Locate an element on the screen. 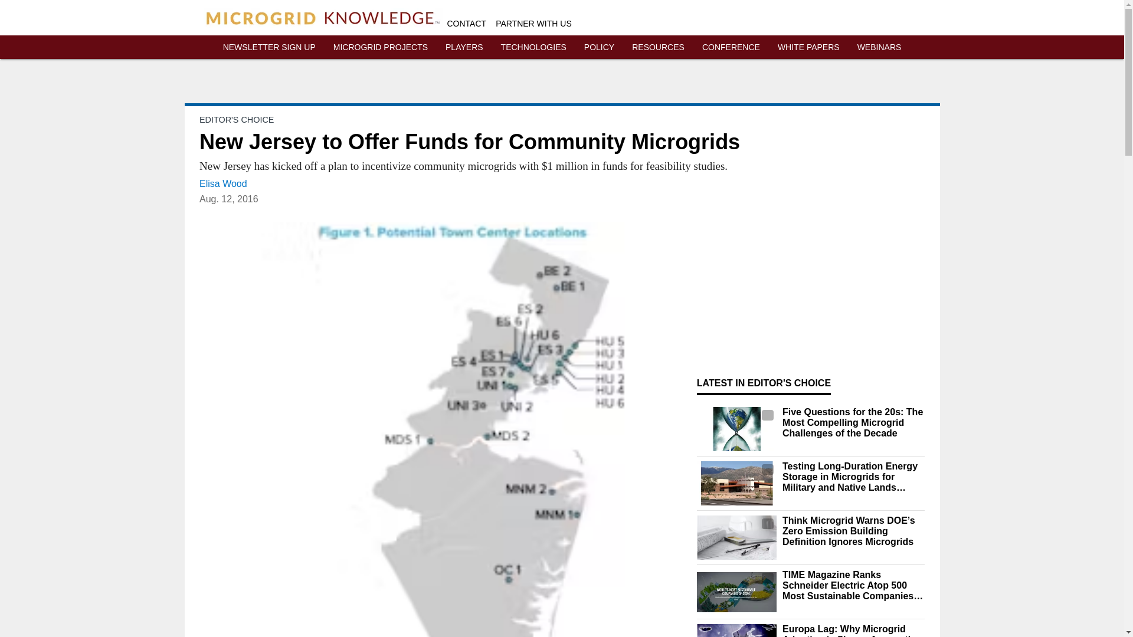 This screenshot has width=1133, height=637. EDITOR'S CHOICE is located at coordinates (236, 119).